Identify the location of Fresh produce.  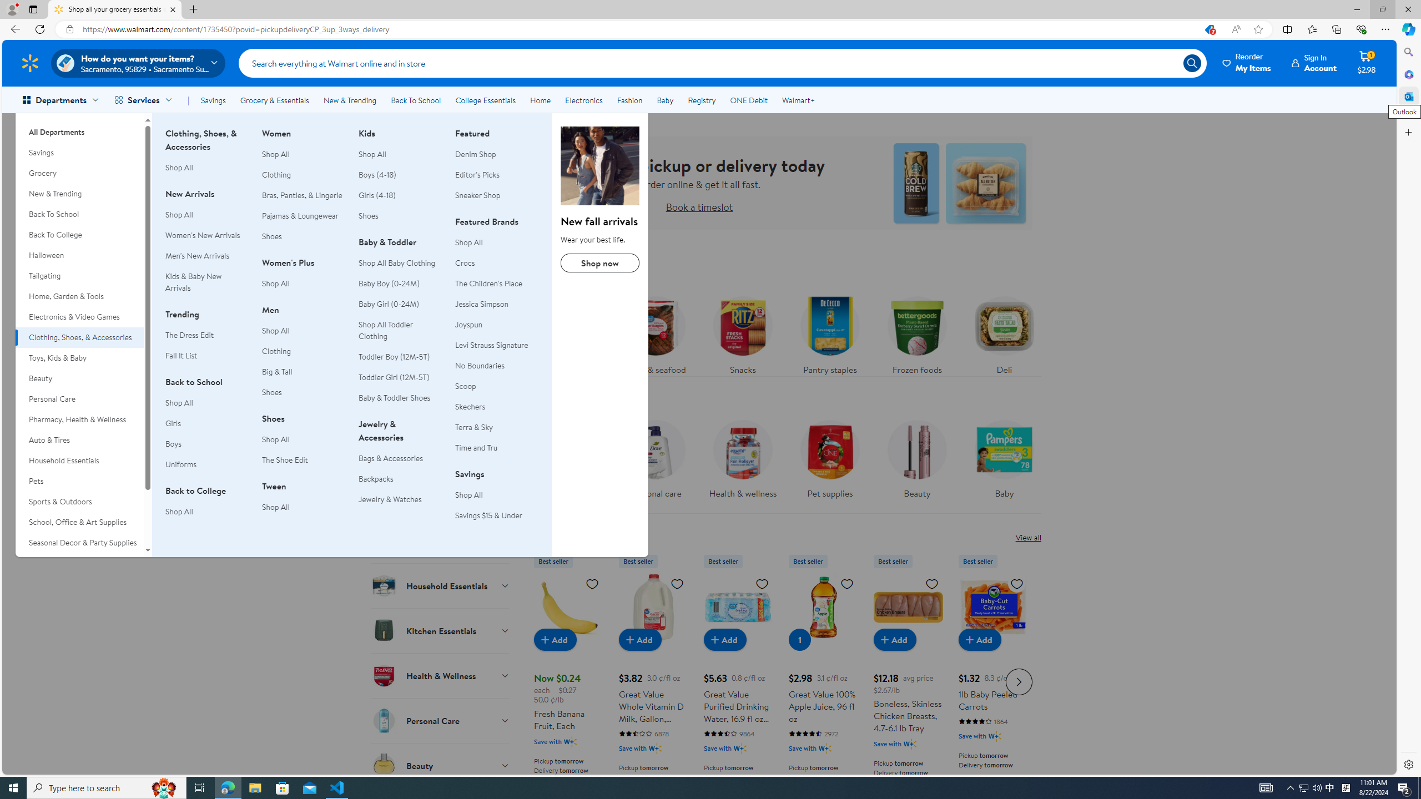
(568, 333).